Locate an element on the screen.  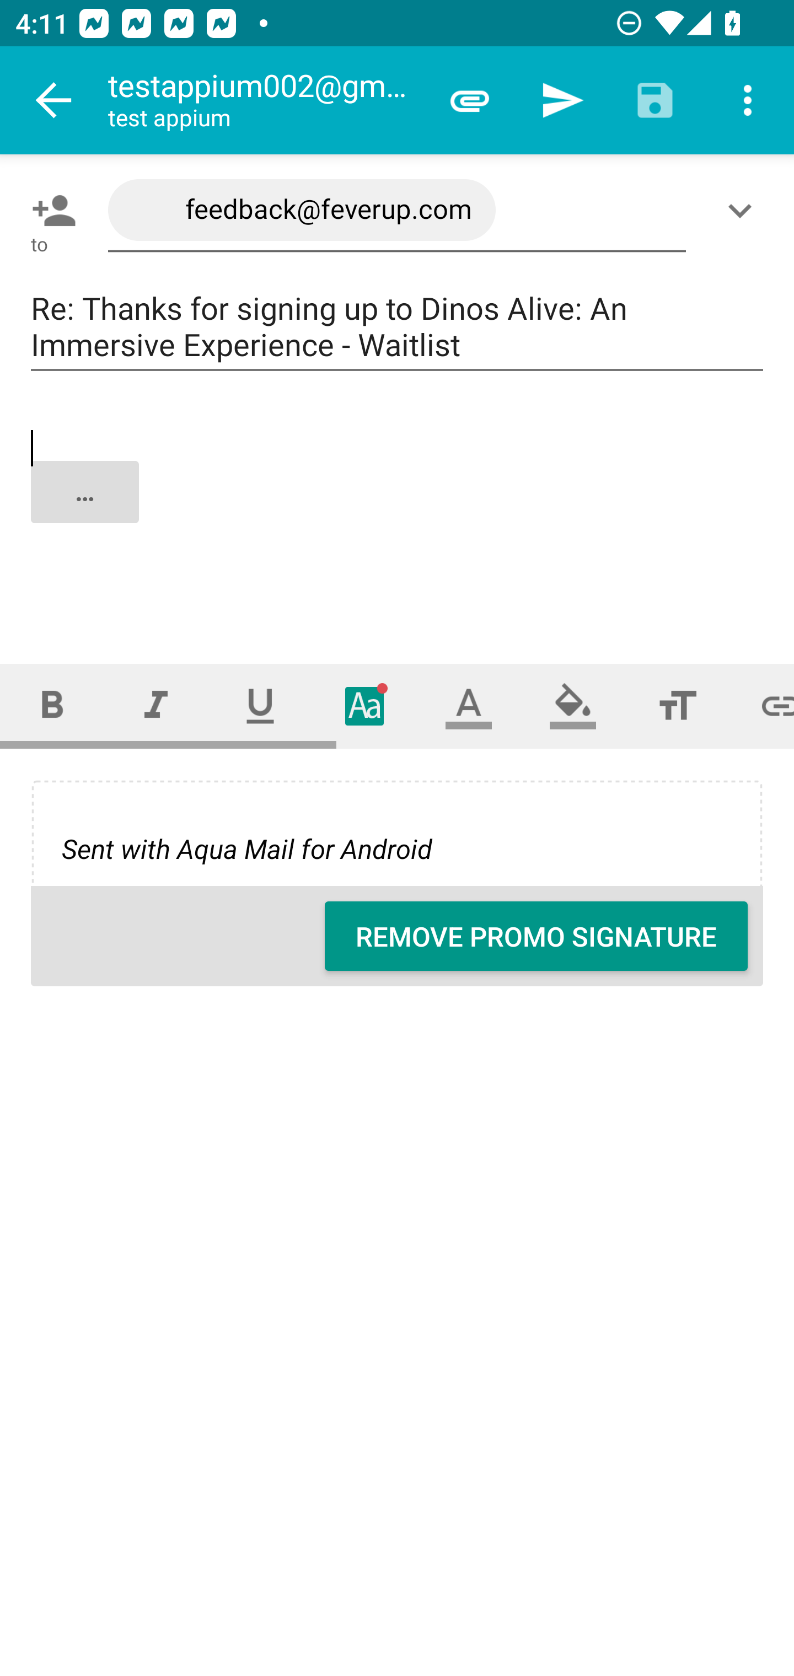
Italic is located at coordinates (155, 706).